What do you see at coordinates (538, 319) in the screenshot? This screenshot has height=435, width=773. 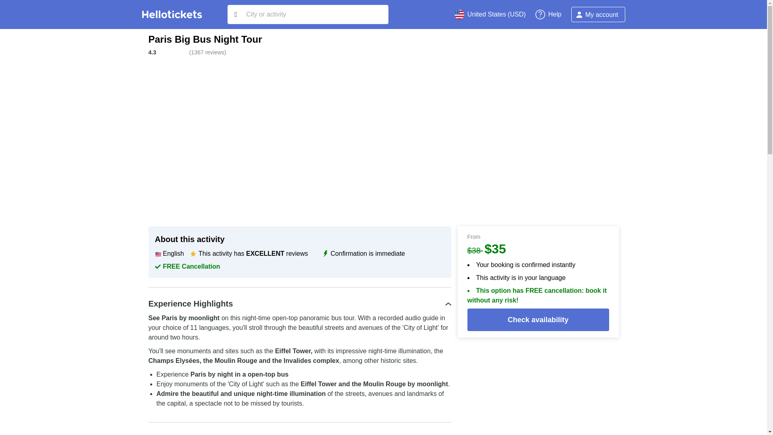 I see `Check availability` at bounding box center [538, 319].